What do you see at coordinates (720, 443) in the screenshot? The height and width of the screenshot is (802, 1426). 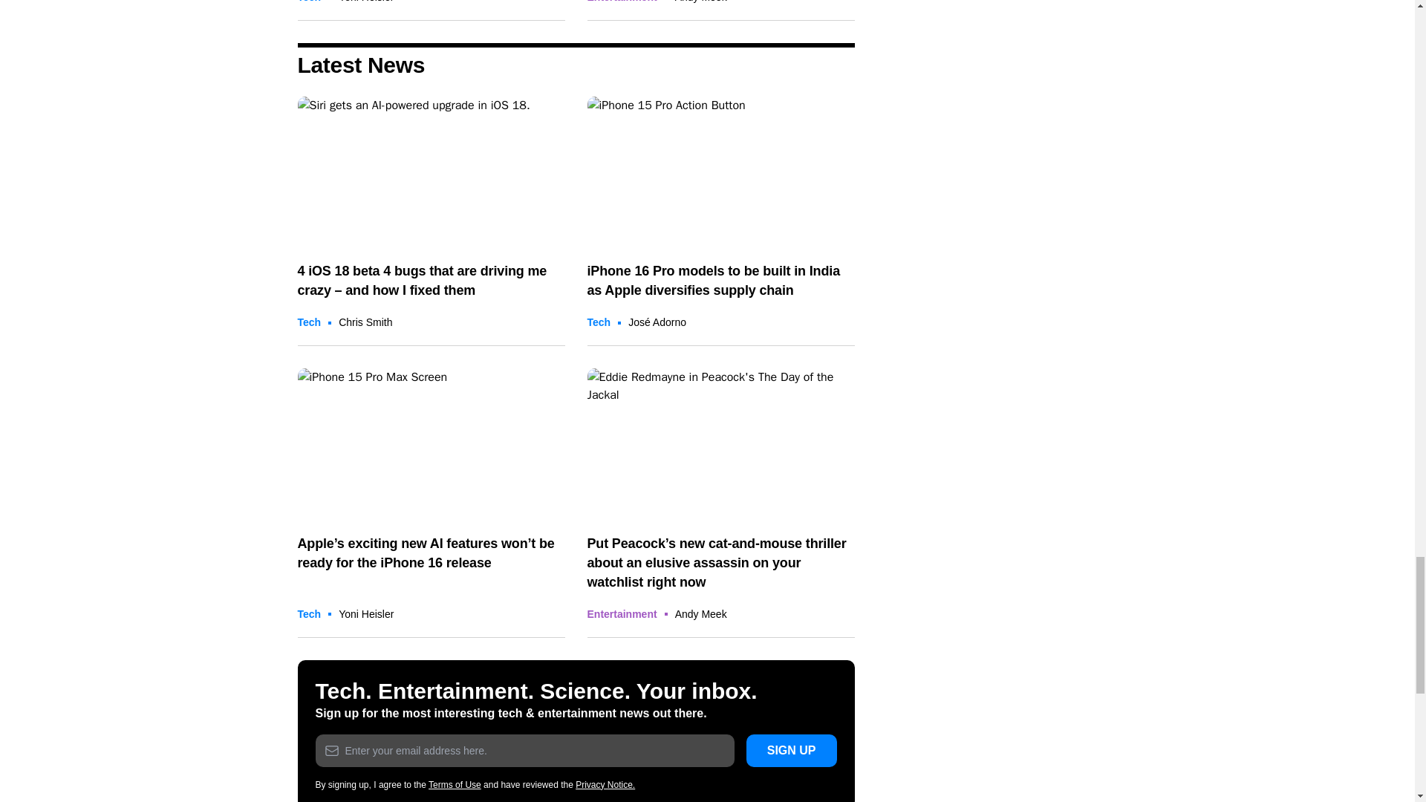 I see `Peacock` at bounding box center [720, 443].